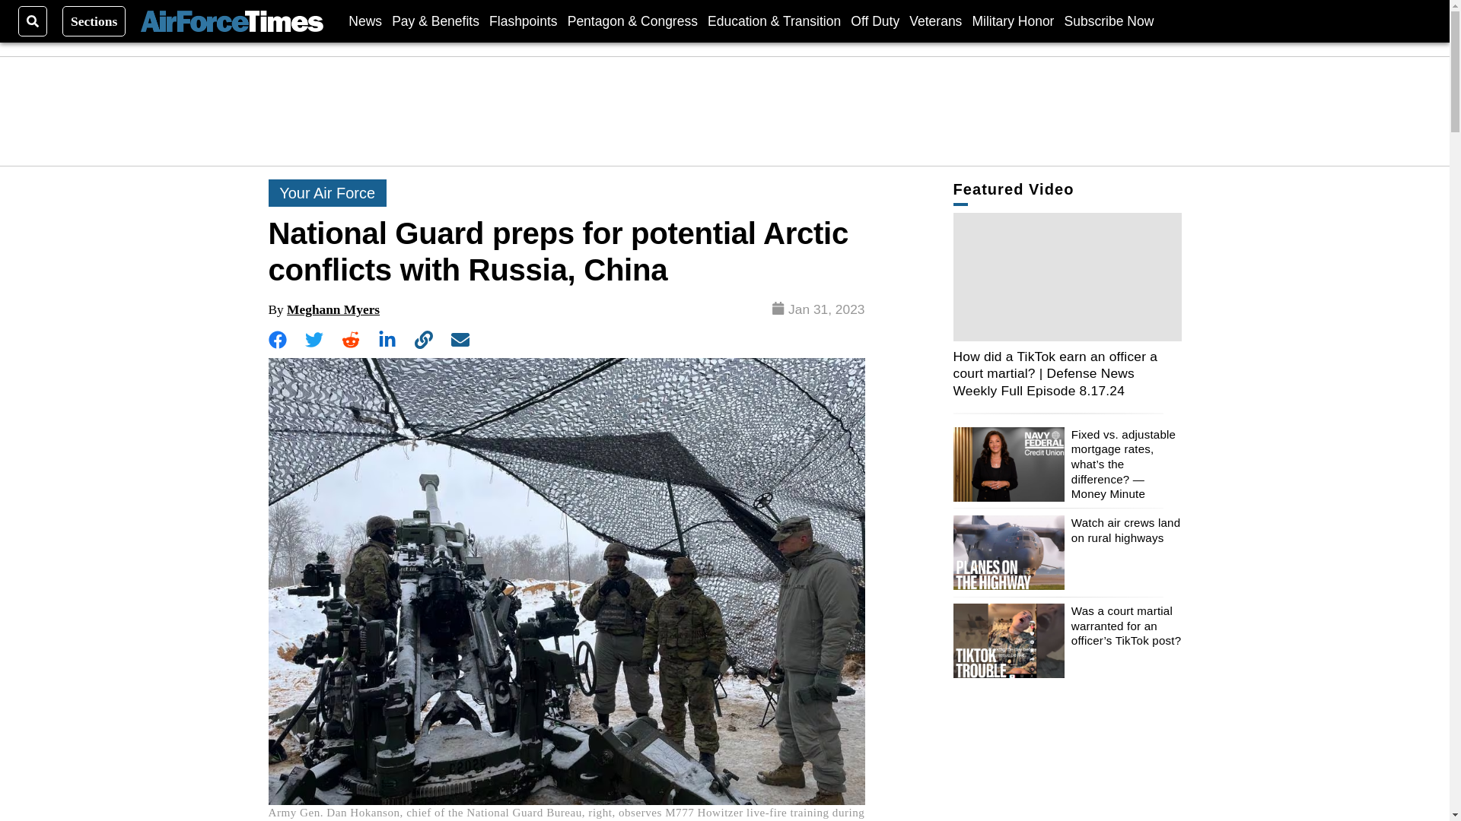 This screenshot has height=821, width=1461. What do you see at coordinates (231, 21) in the screenshot?
I see `Air Force Times Logo` at bounding box center [231, 21].